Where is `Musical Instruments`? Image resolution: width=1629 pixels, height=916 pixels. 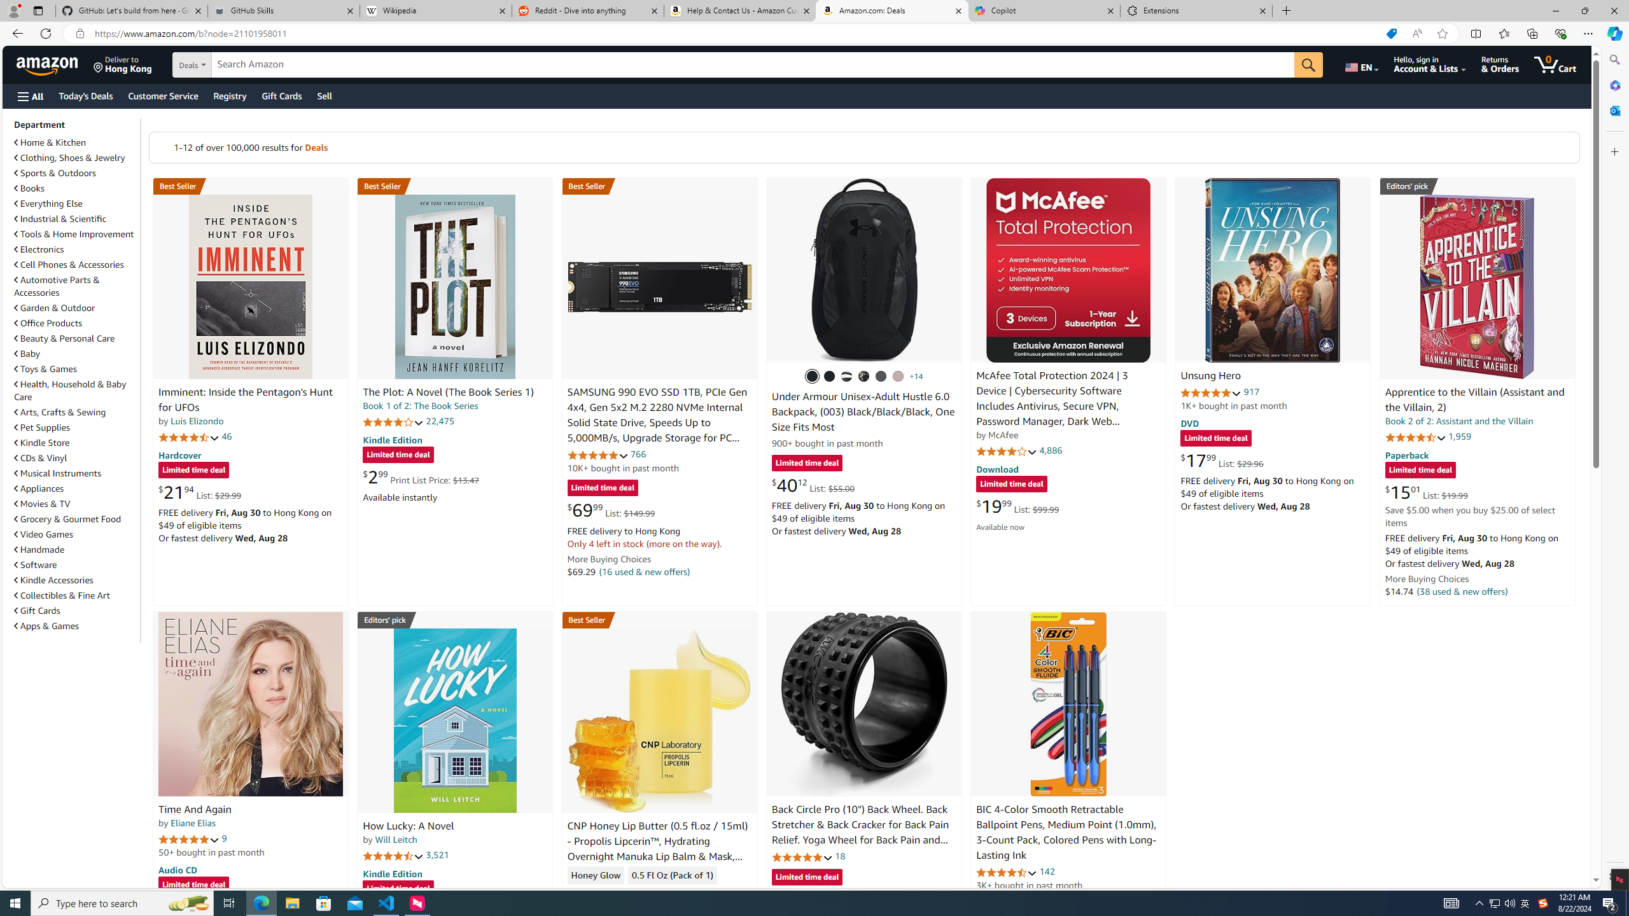 Musical Instruments is located at coordinates (76, 473).